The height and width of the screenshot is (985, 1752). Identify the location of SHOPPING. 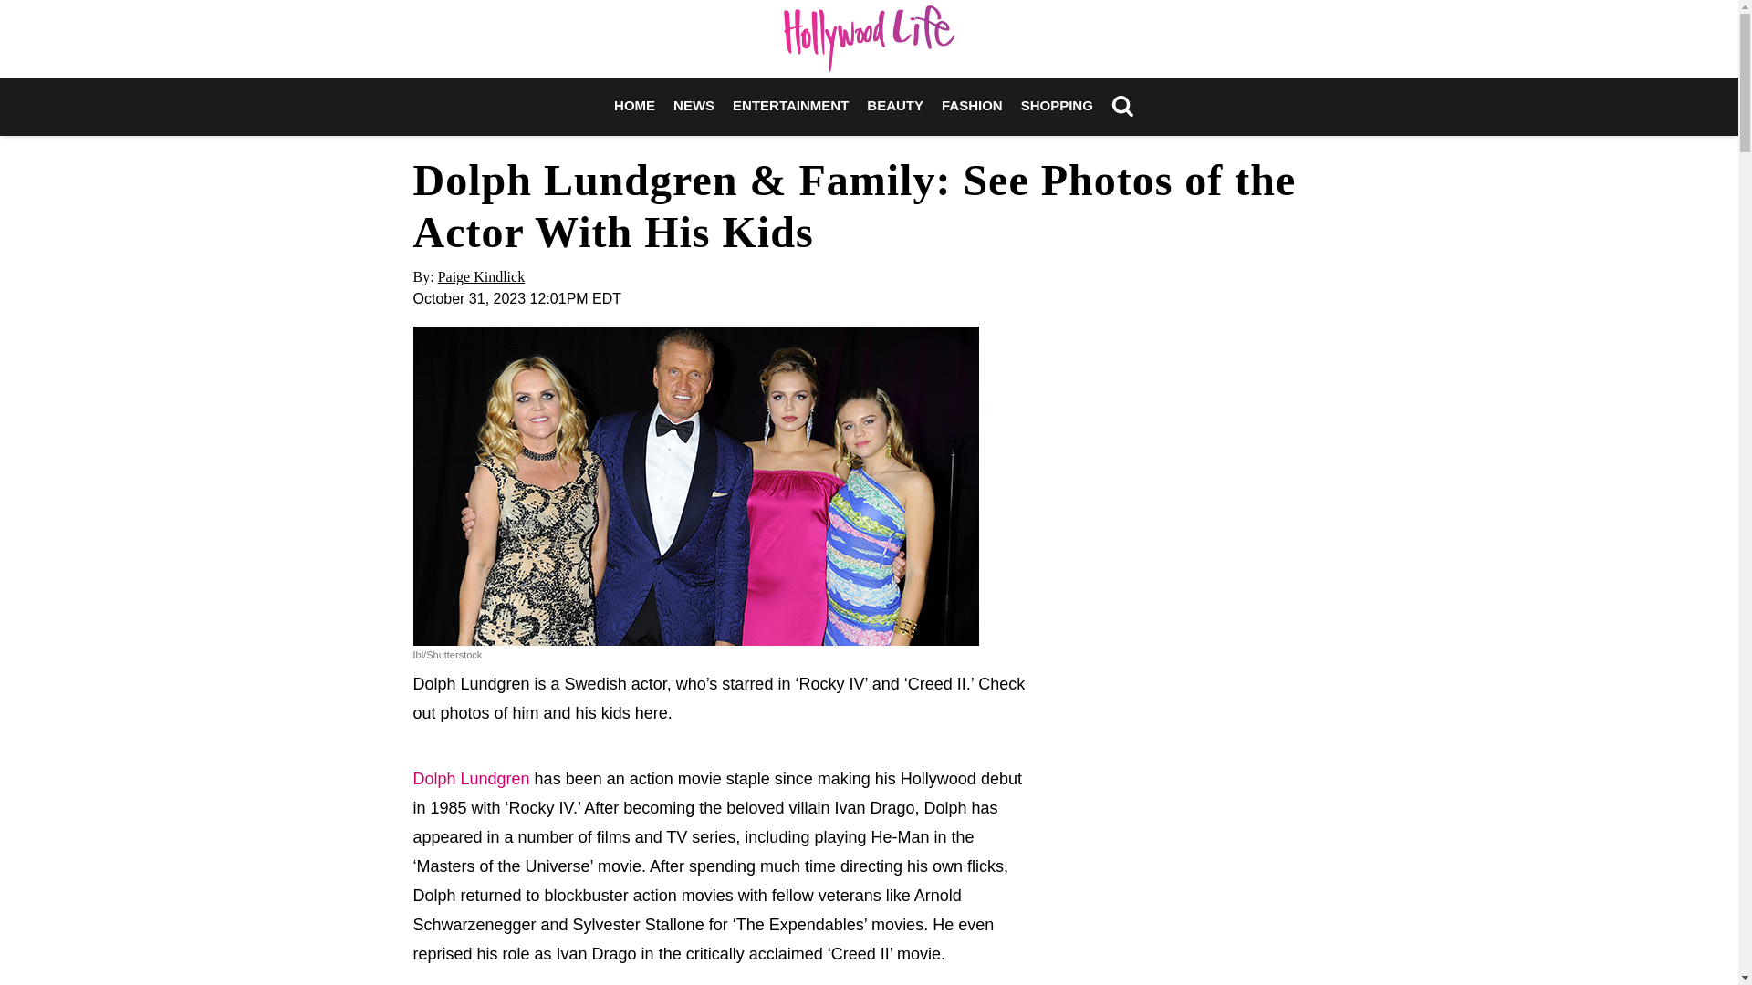
(1057, 106).